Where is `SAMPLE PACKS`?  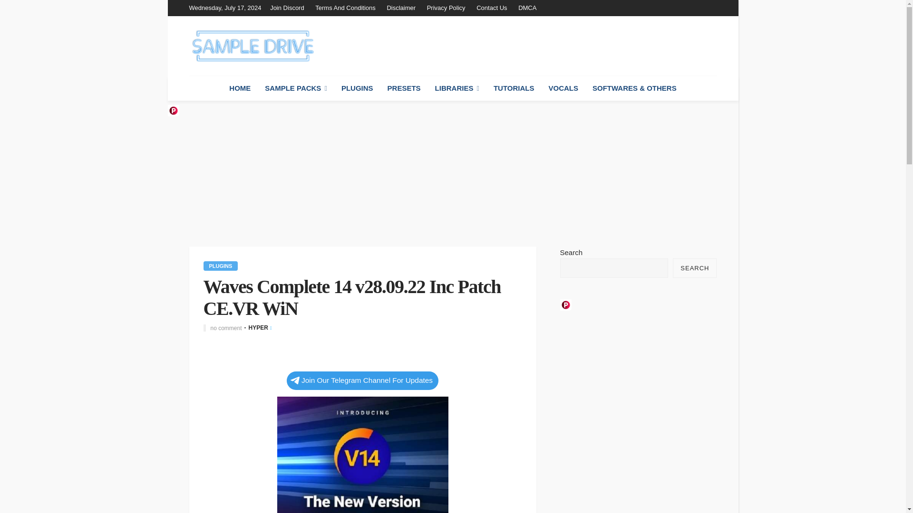
SAMPLE PACKS is located at coordinates (296, 88).